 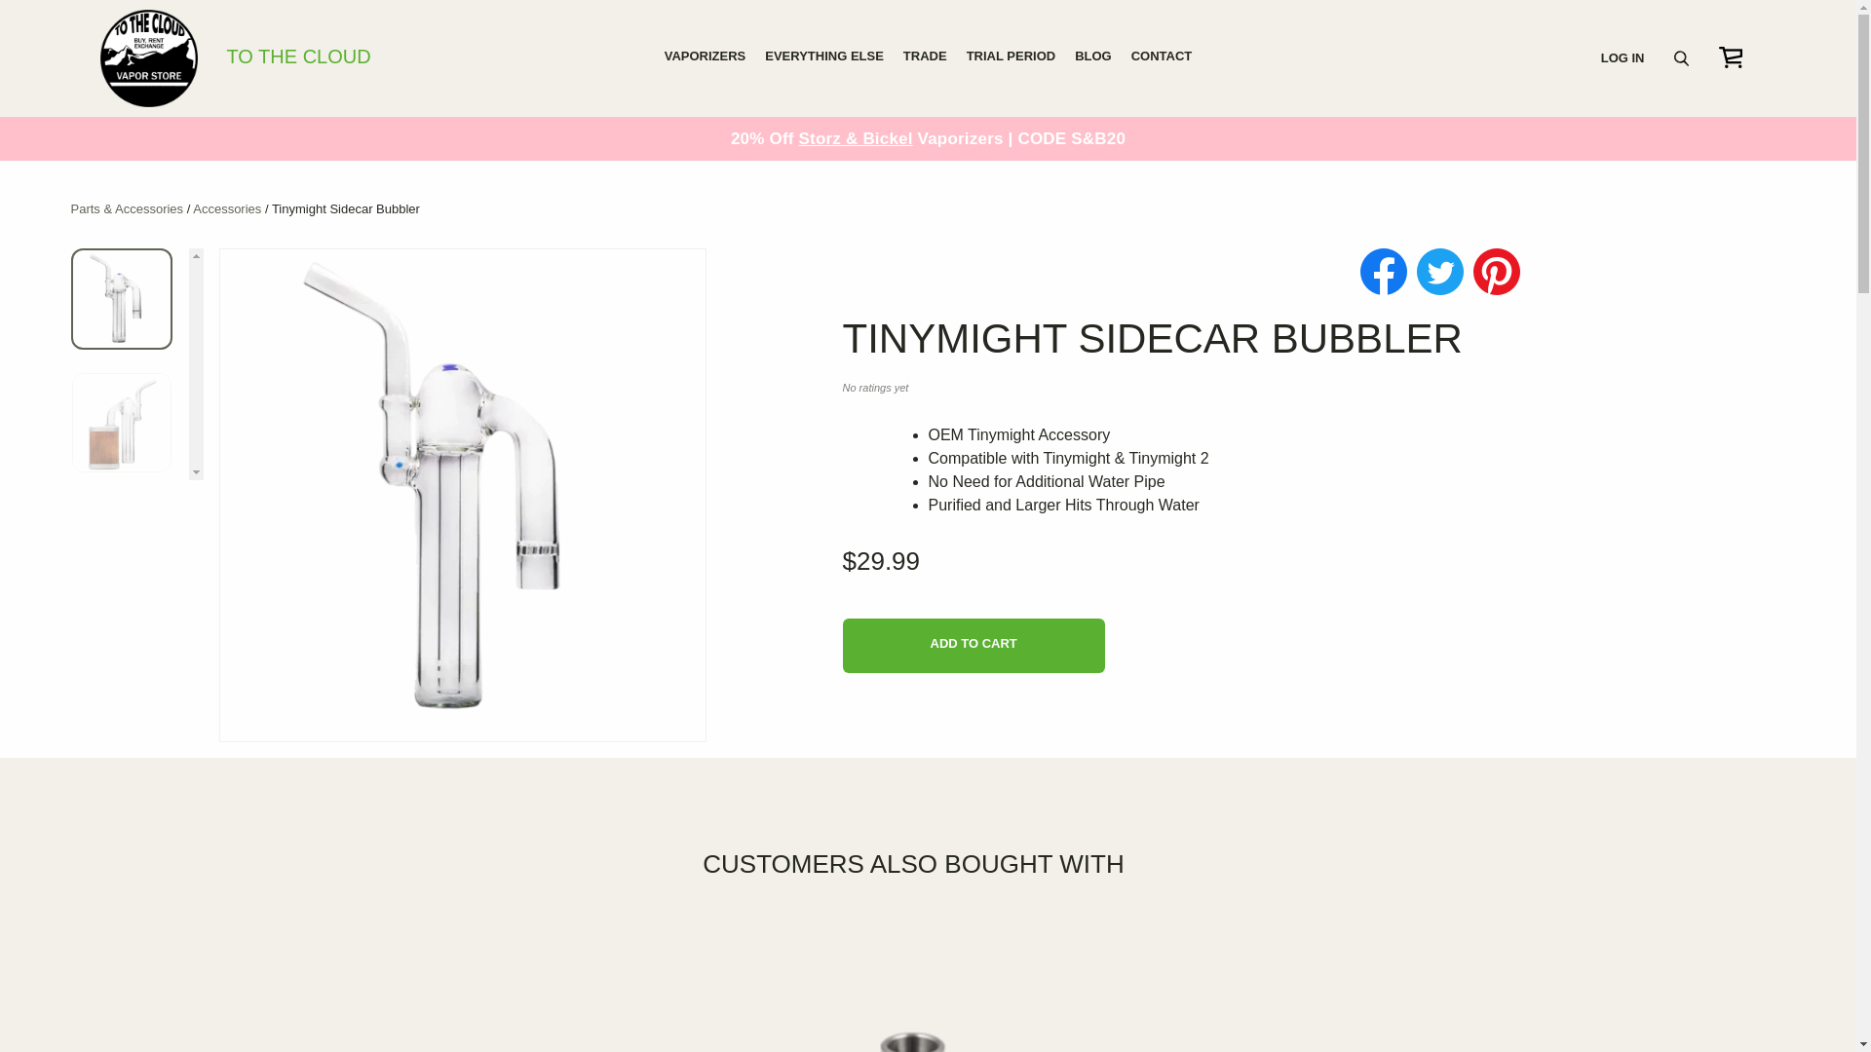 I want to click on EVERYTHING ELSE, so click(x=306, y=58).